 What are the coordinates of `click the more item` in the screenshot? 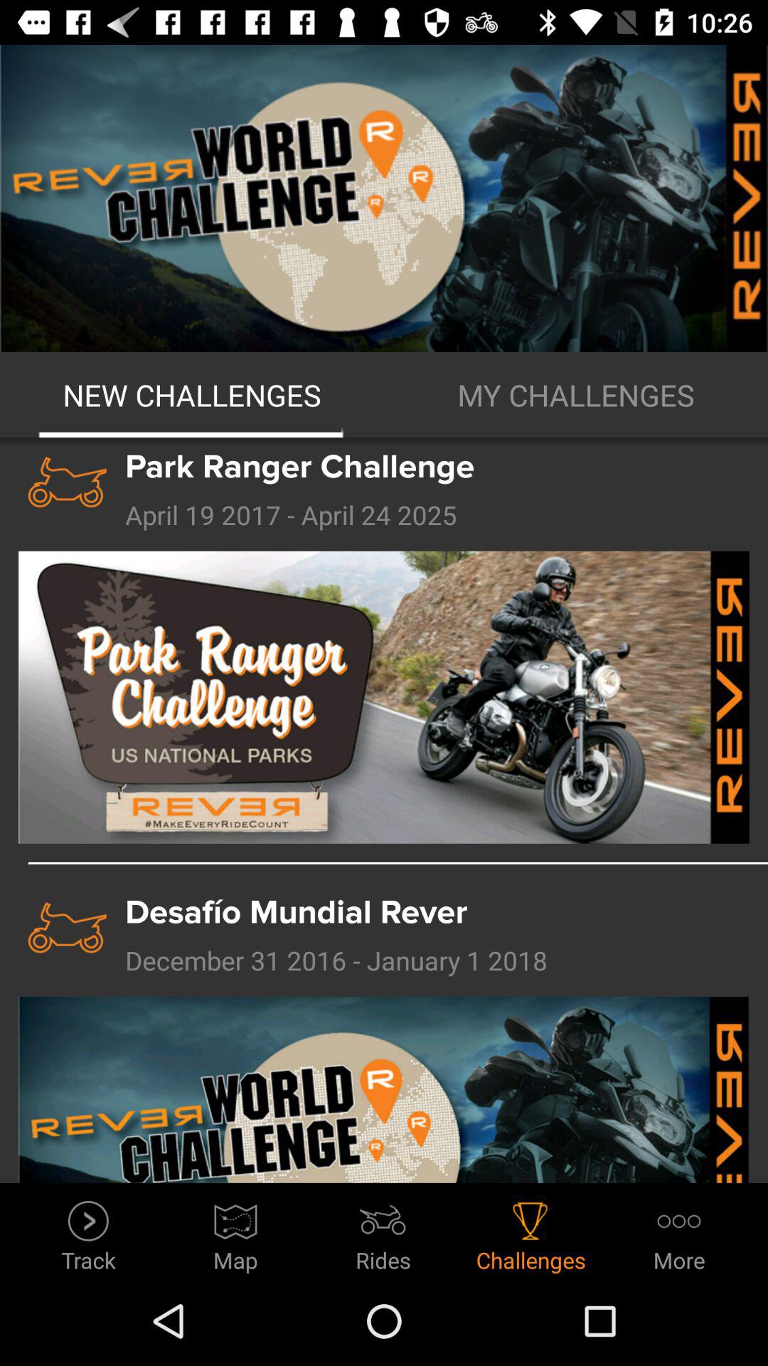 It's located at (678, 1232).